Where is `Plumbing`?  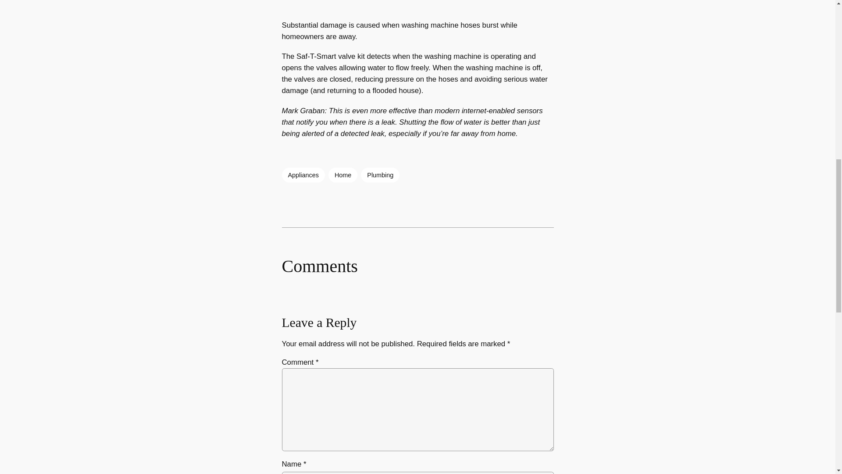
Plumbing is located at coordinates (380, 175).